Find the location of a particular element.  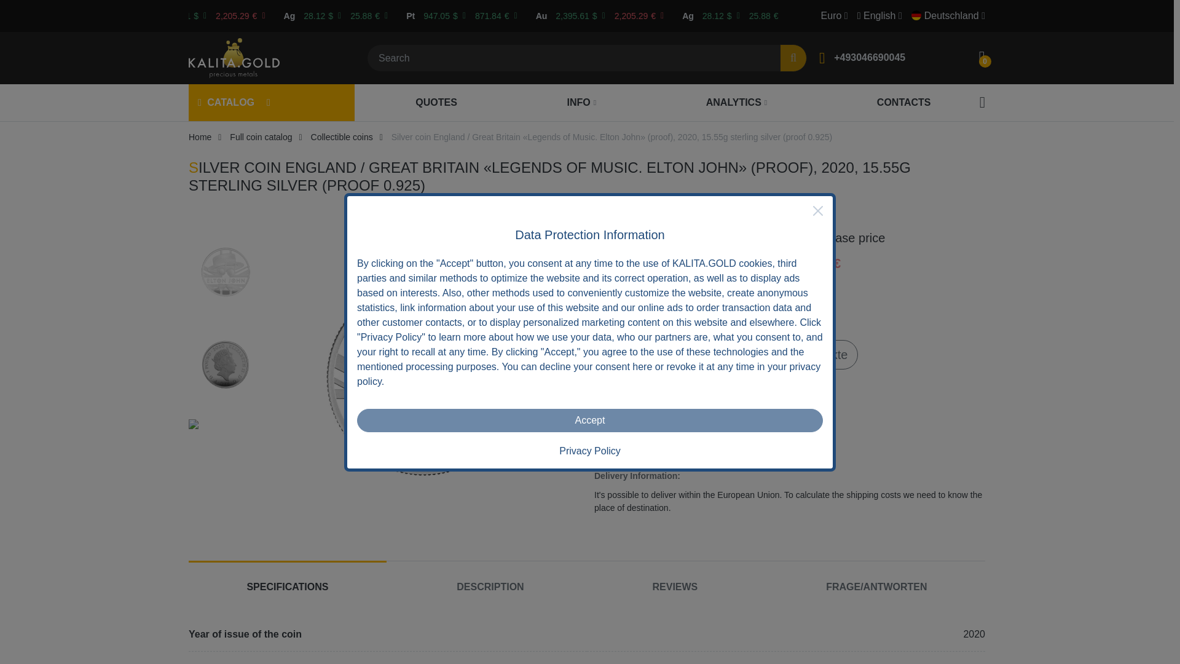

CATALOG is located at coordinates (226, 103).